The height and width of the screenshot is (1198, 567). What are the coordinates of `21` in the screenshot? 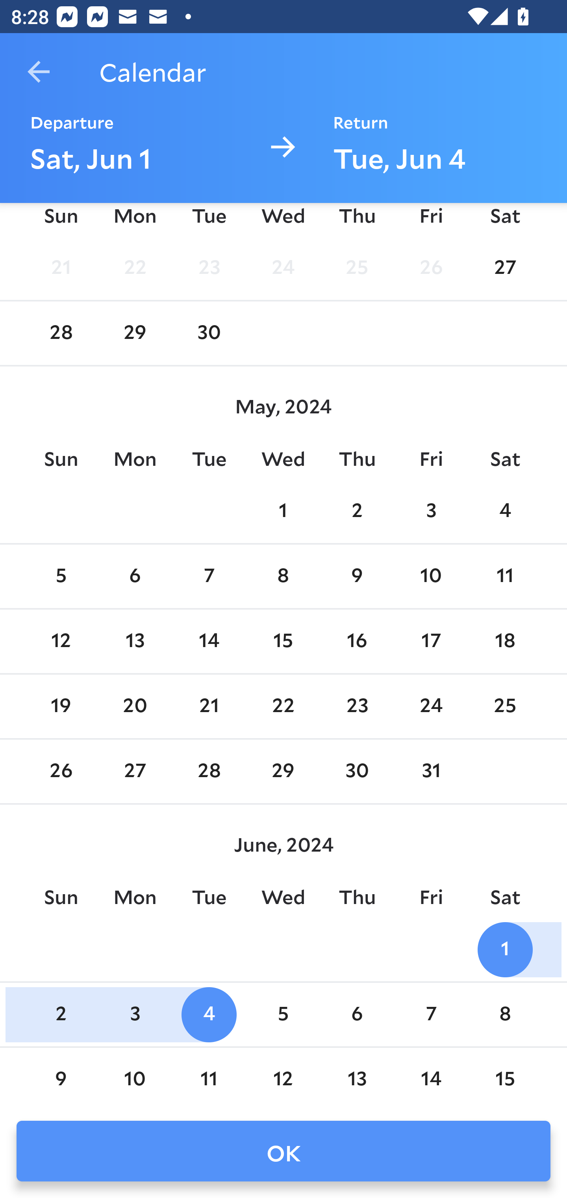 It's located at (209, 707).